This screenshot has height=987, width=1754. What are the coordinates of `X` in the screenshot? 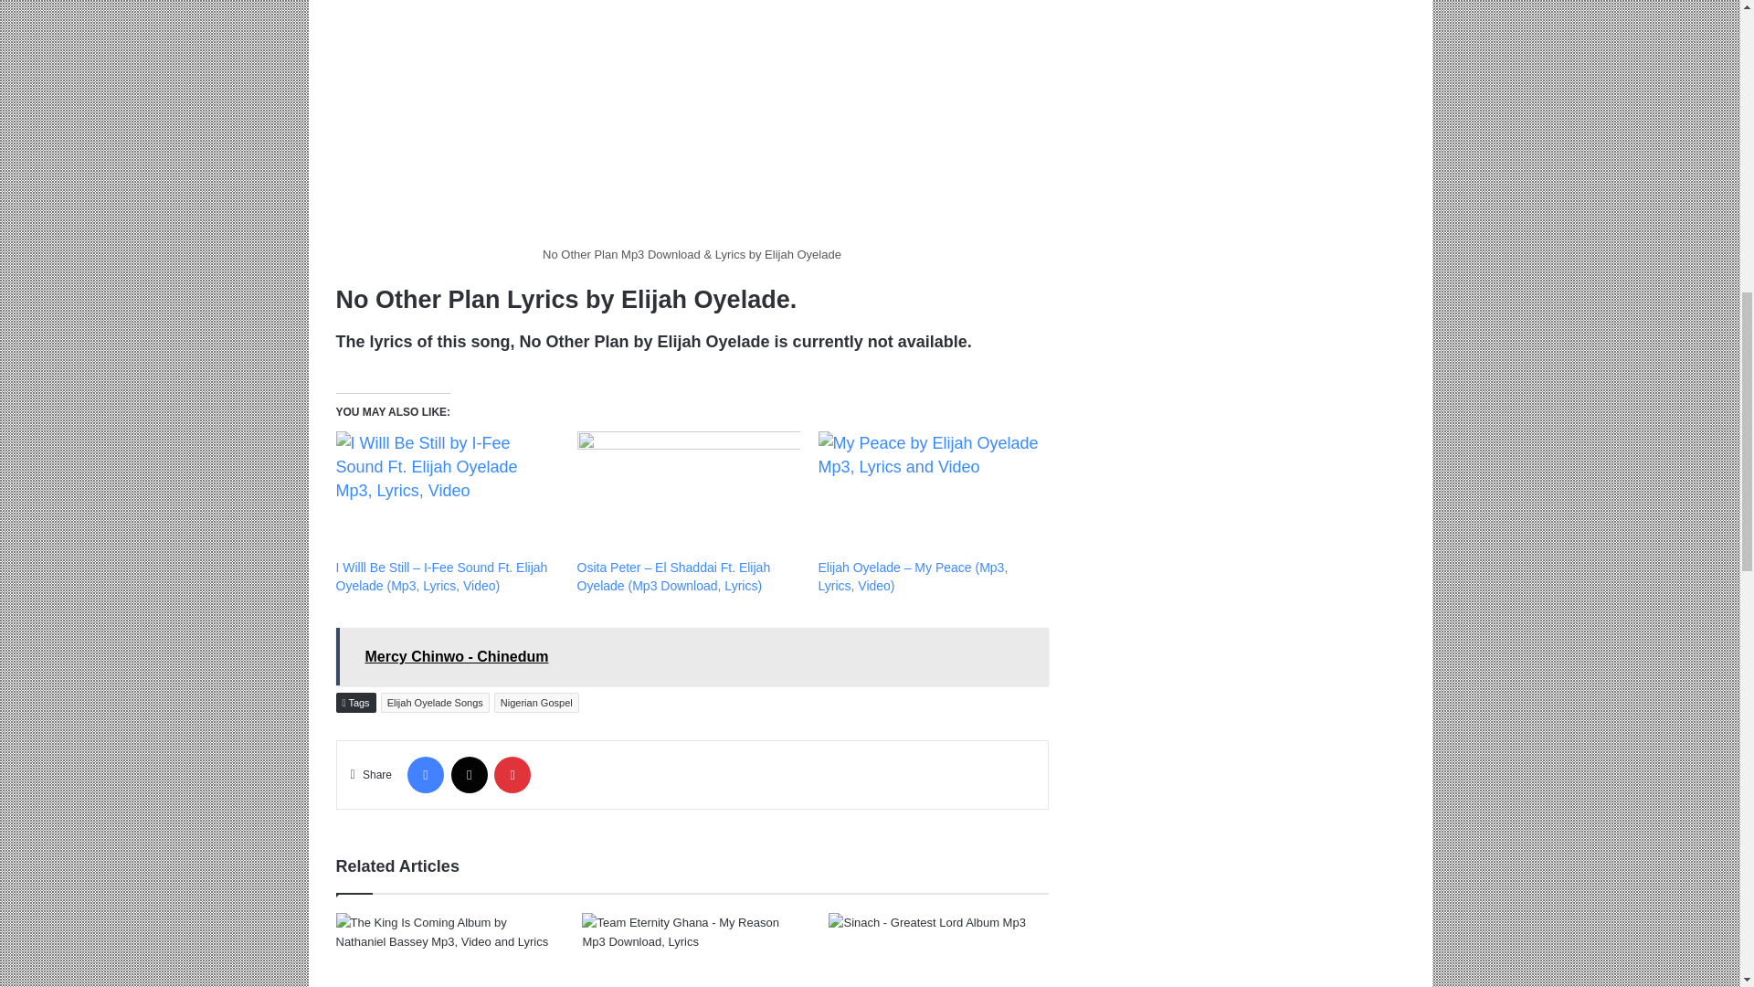 It's located at (469, 775).